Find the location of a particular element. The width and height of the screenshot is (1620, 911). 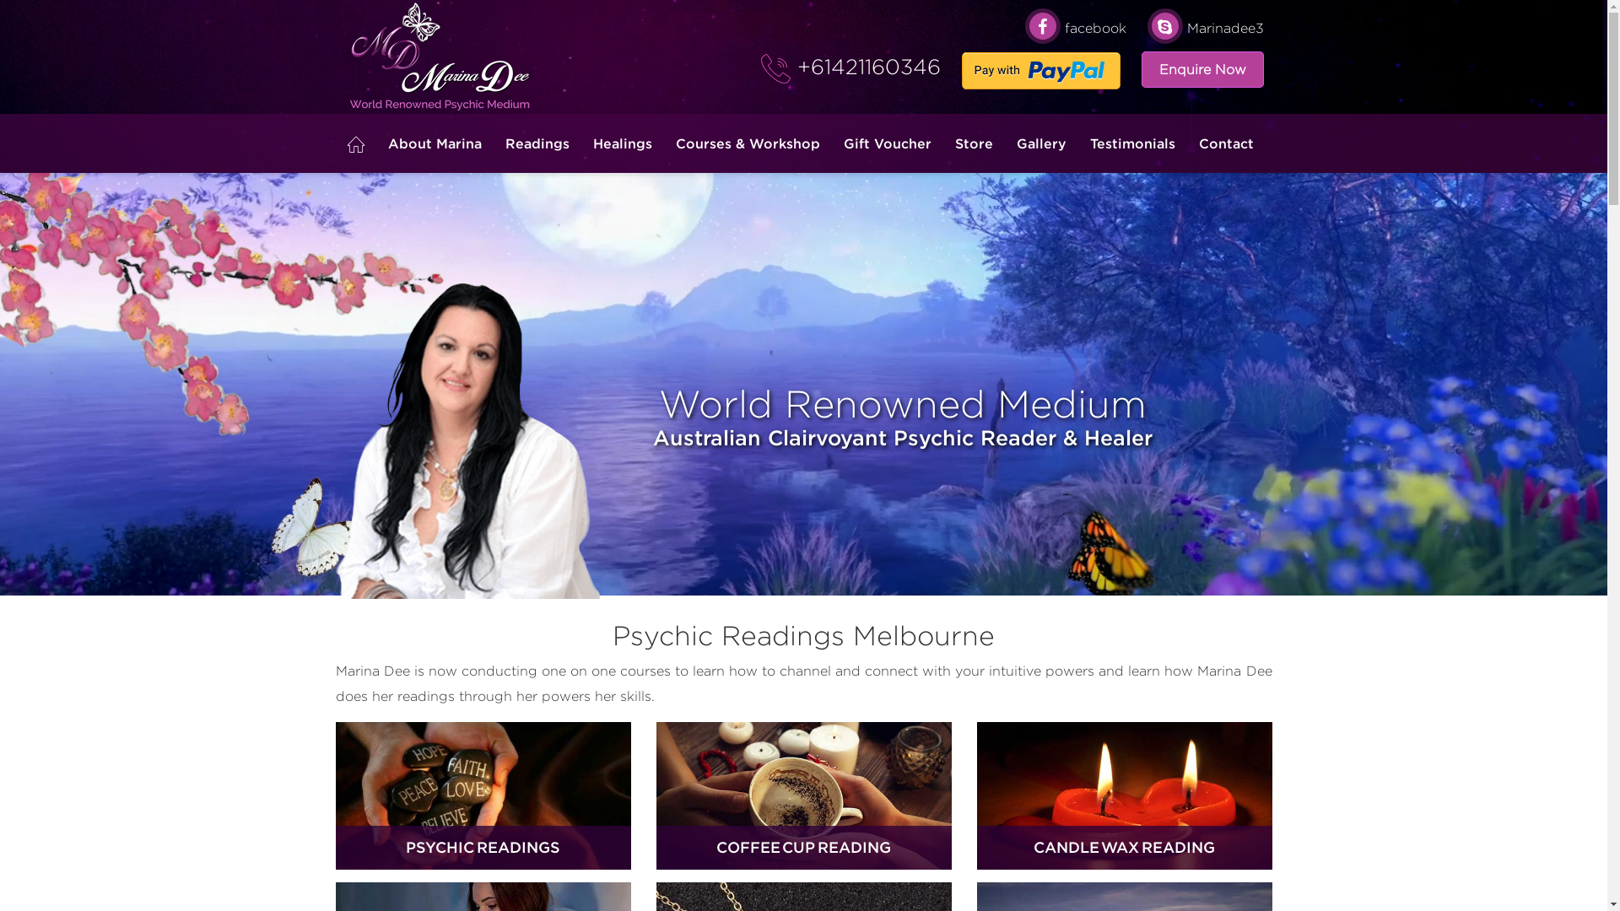

Readings is located at coordinates (537, 143).